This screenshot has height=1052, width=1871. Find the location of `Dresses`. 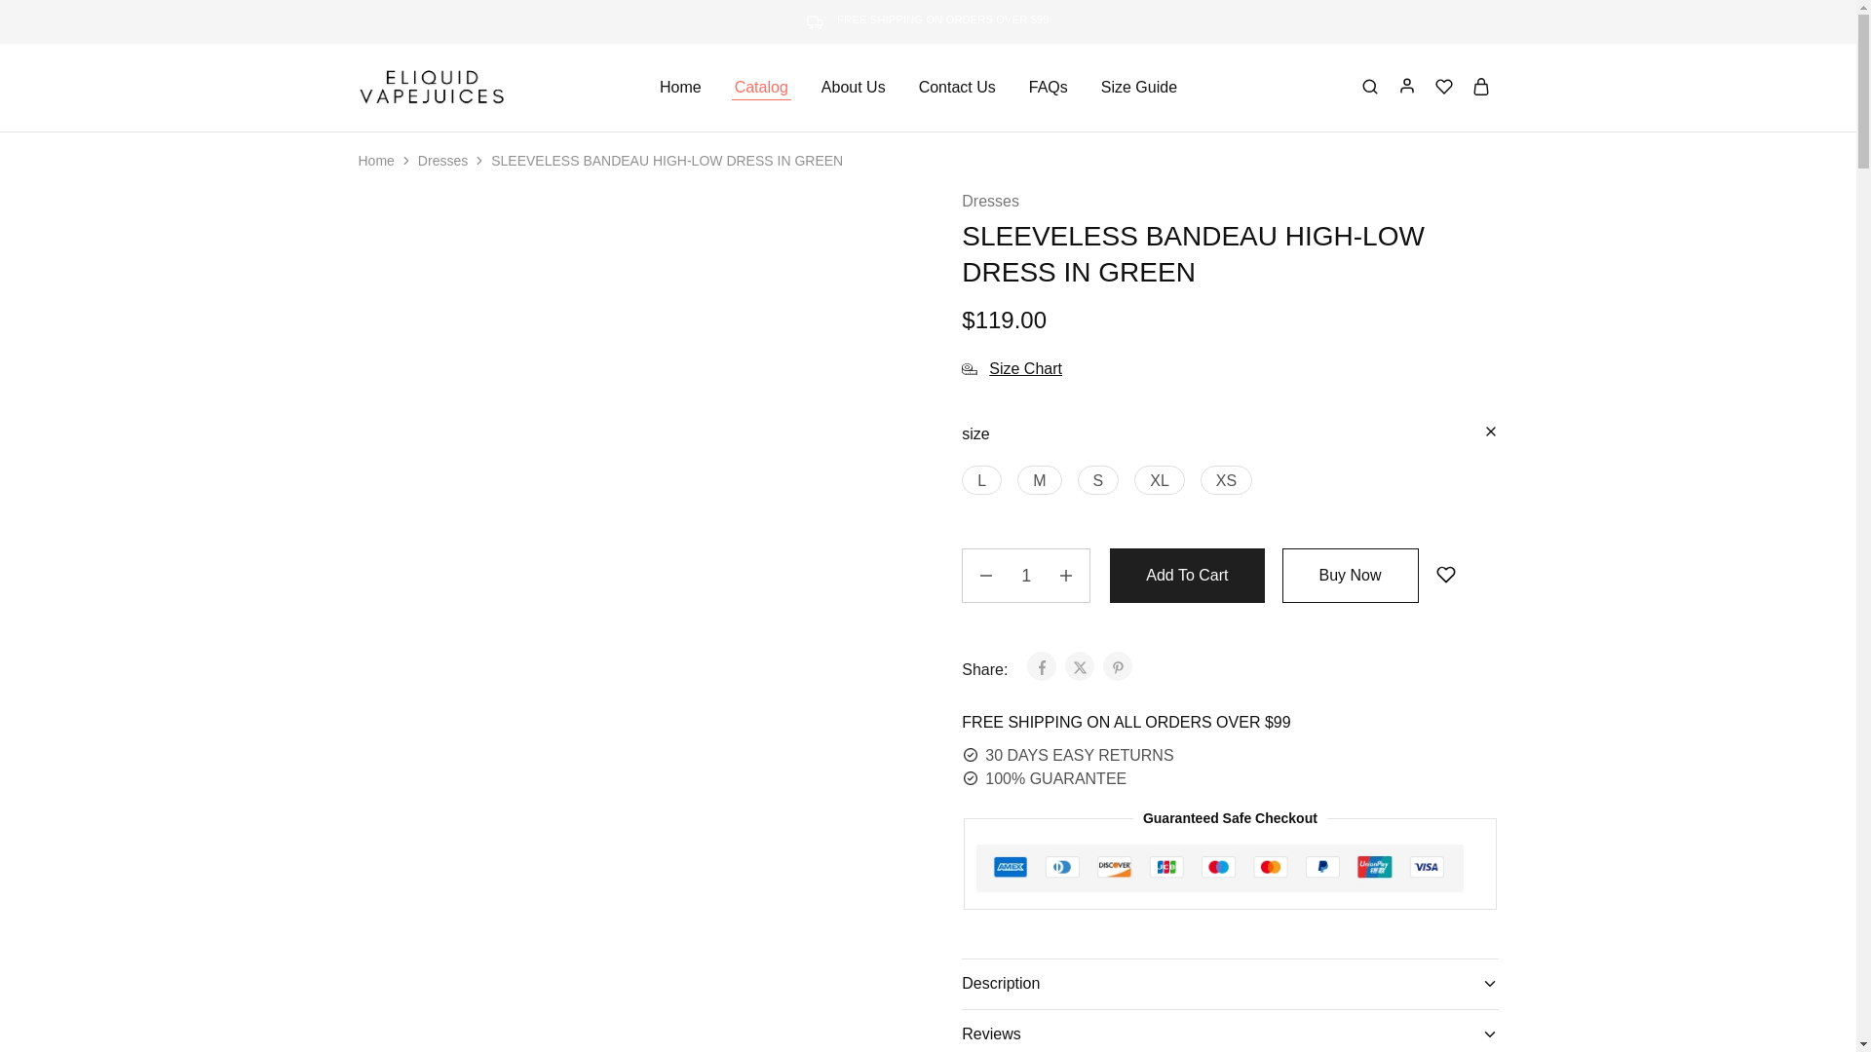

Dresses is located at coordinates (442, 160).